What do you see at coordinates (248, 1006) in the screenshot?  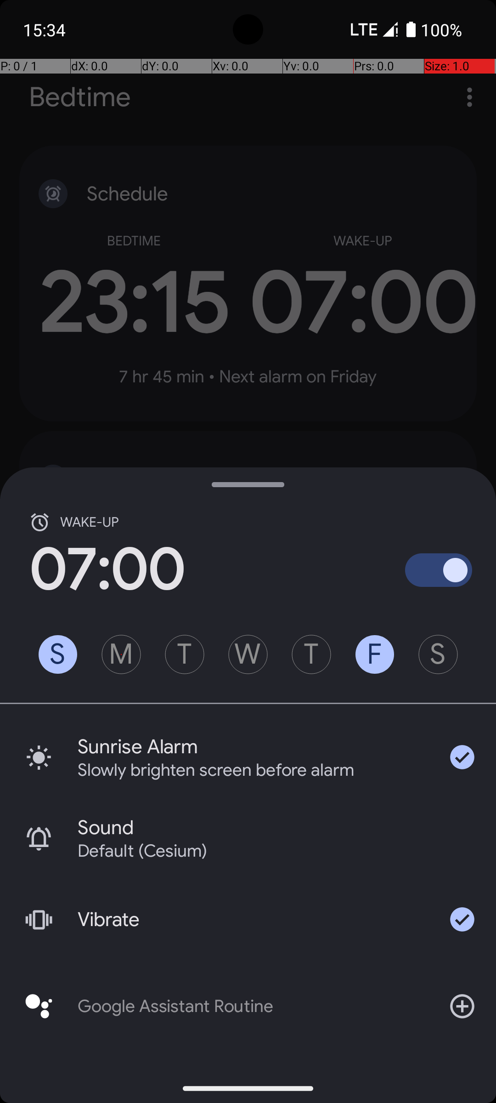 I see `Google Assistant Routine` at bounding box center [248, 1006].